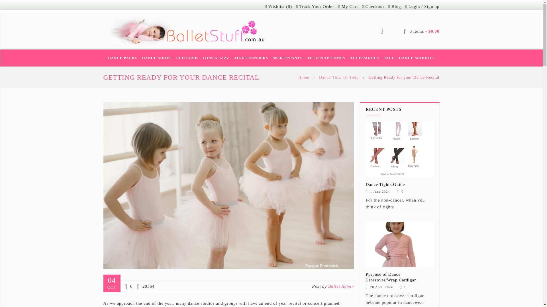 Image resolution: width=547 pixels, height=307 pixels. Describe the element at coordinates (279, 6) in the screenshot. I see `Wishlist` at that location.